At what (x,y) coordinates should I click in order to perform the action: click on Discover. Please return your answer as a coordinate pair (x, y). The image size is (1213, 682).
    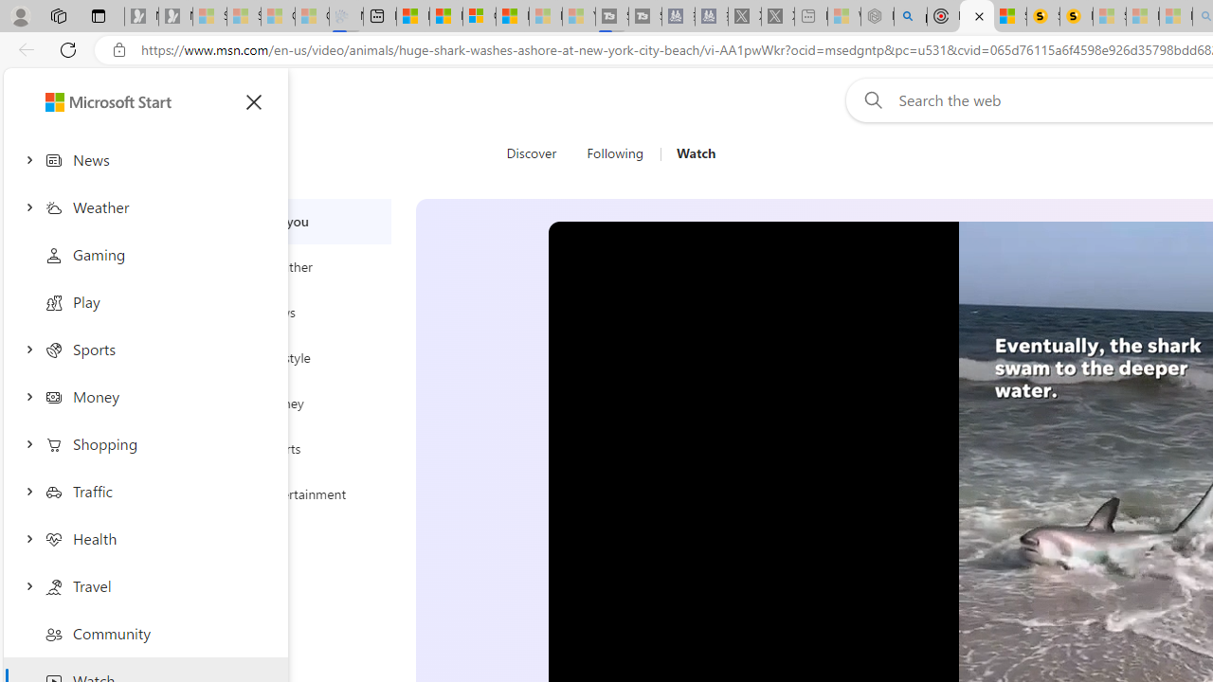
    Looking at the image, I should click on (538, 153).